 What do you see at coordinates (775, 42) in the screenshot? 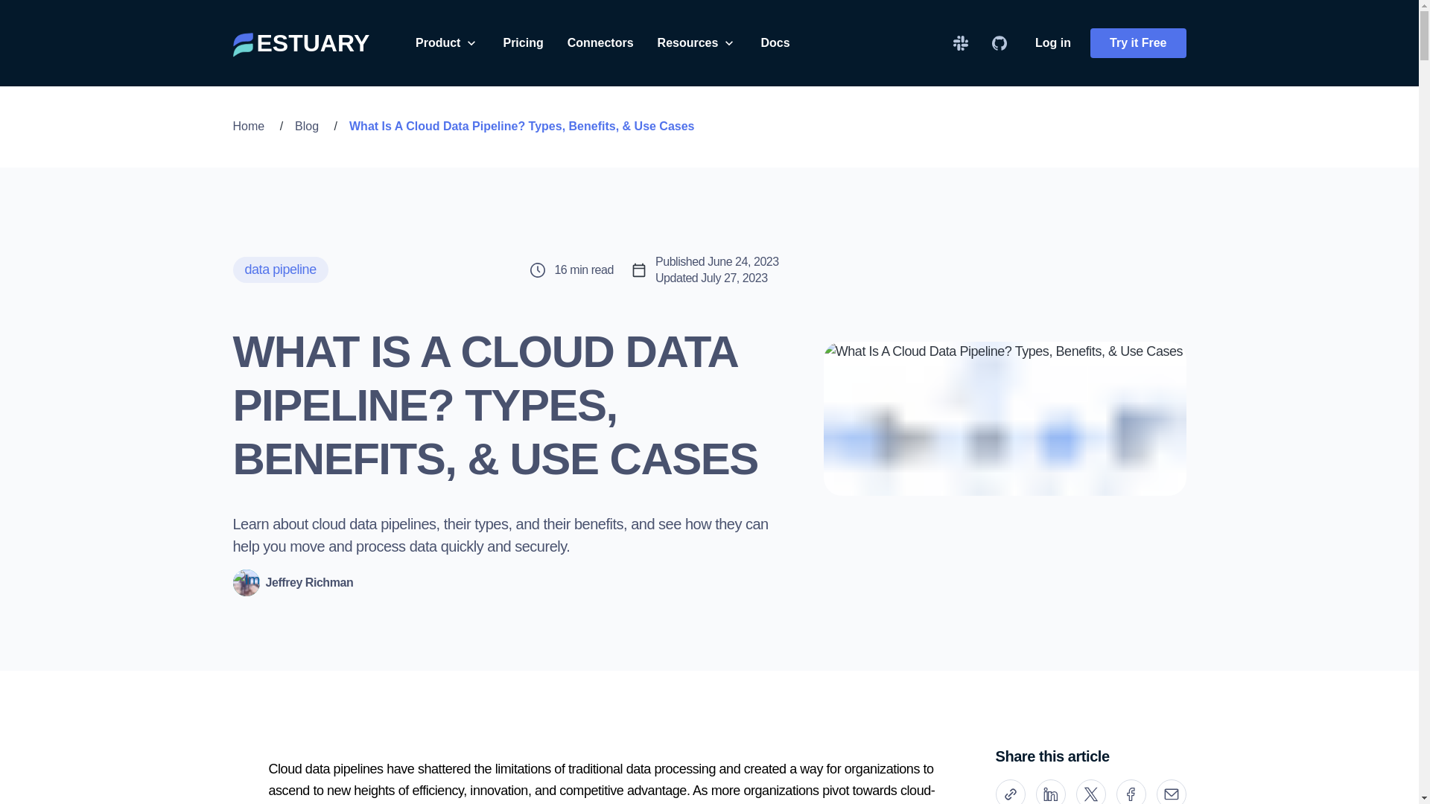
I see `Docs` at bounding box center [775, 42].